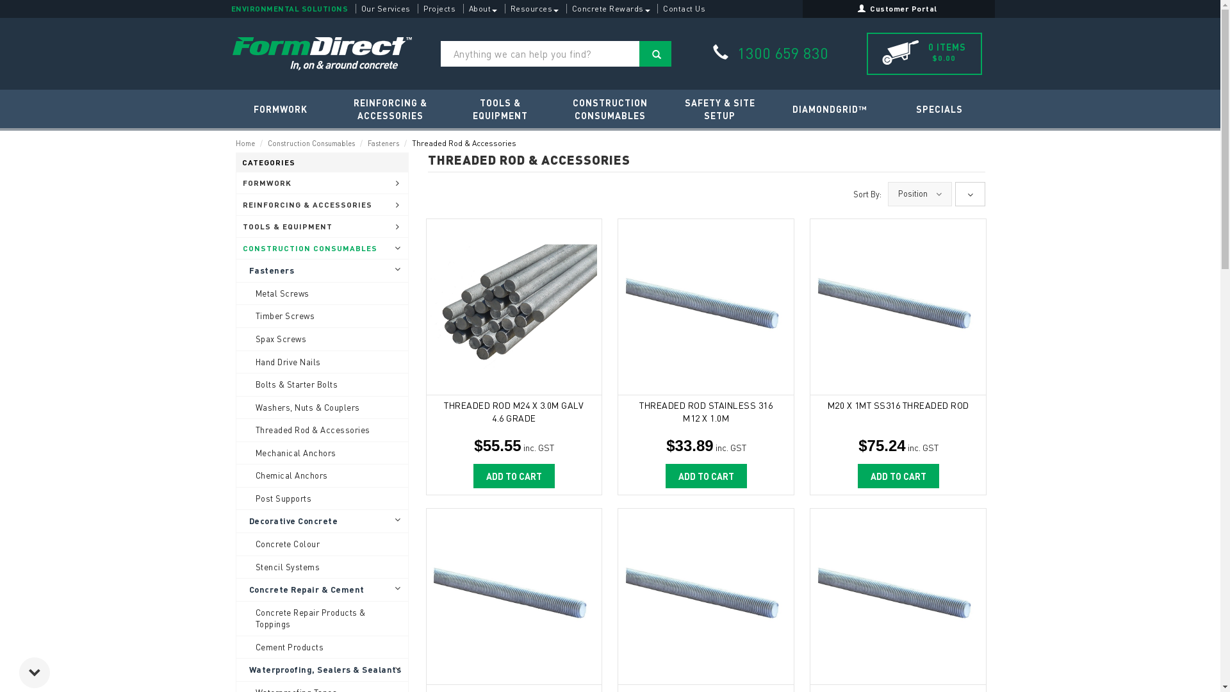 The width and height of the screenshot is (1230, 692). Describe the element at coordinates (322, 545) in the screenshot. I see `Concrete Colour` at that location.